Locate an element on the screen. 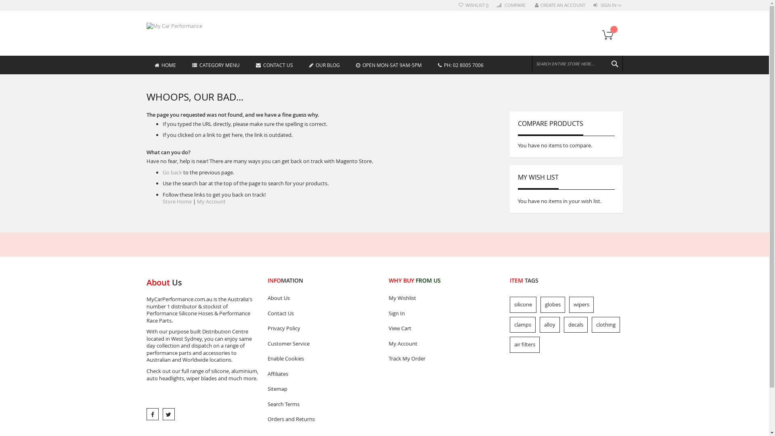 Image resolution: width=775 pixels, height=436 pixels. globes is located at coordinates (552, 305).